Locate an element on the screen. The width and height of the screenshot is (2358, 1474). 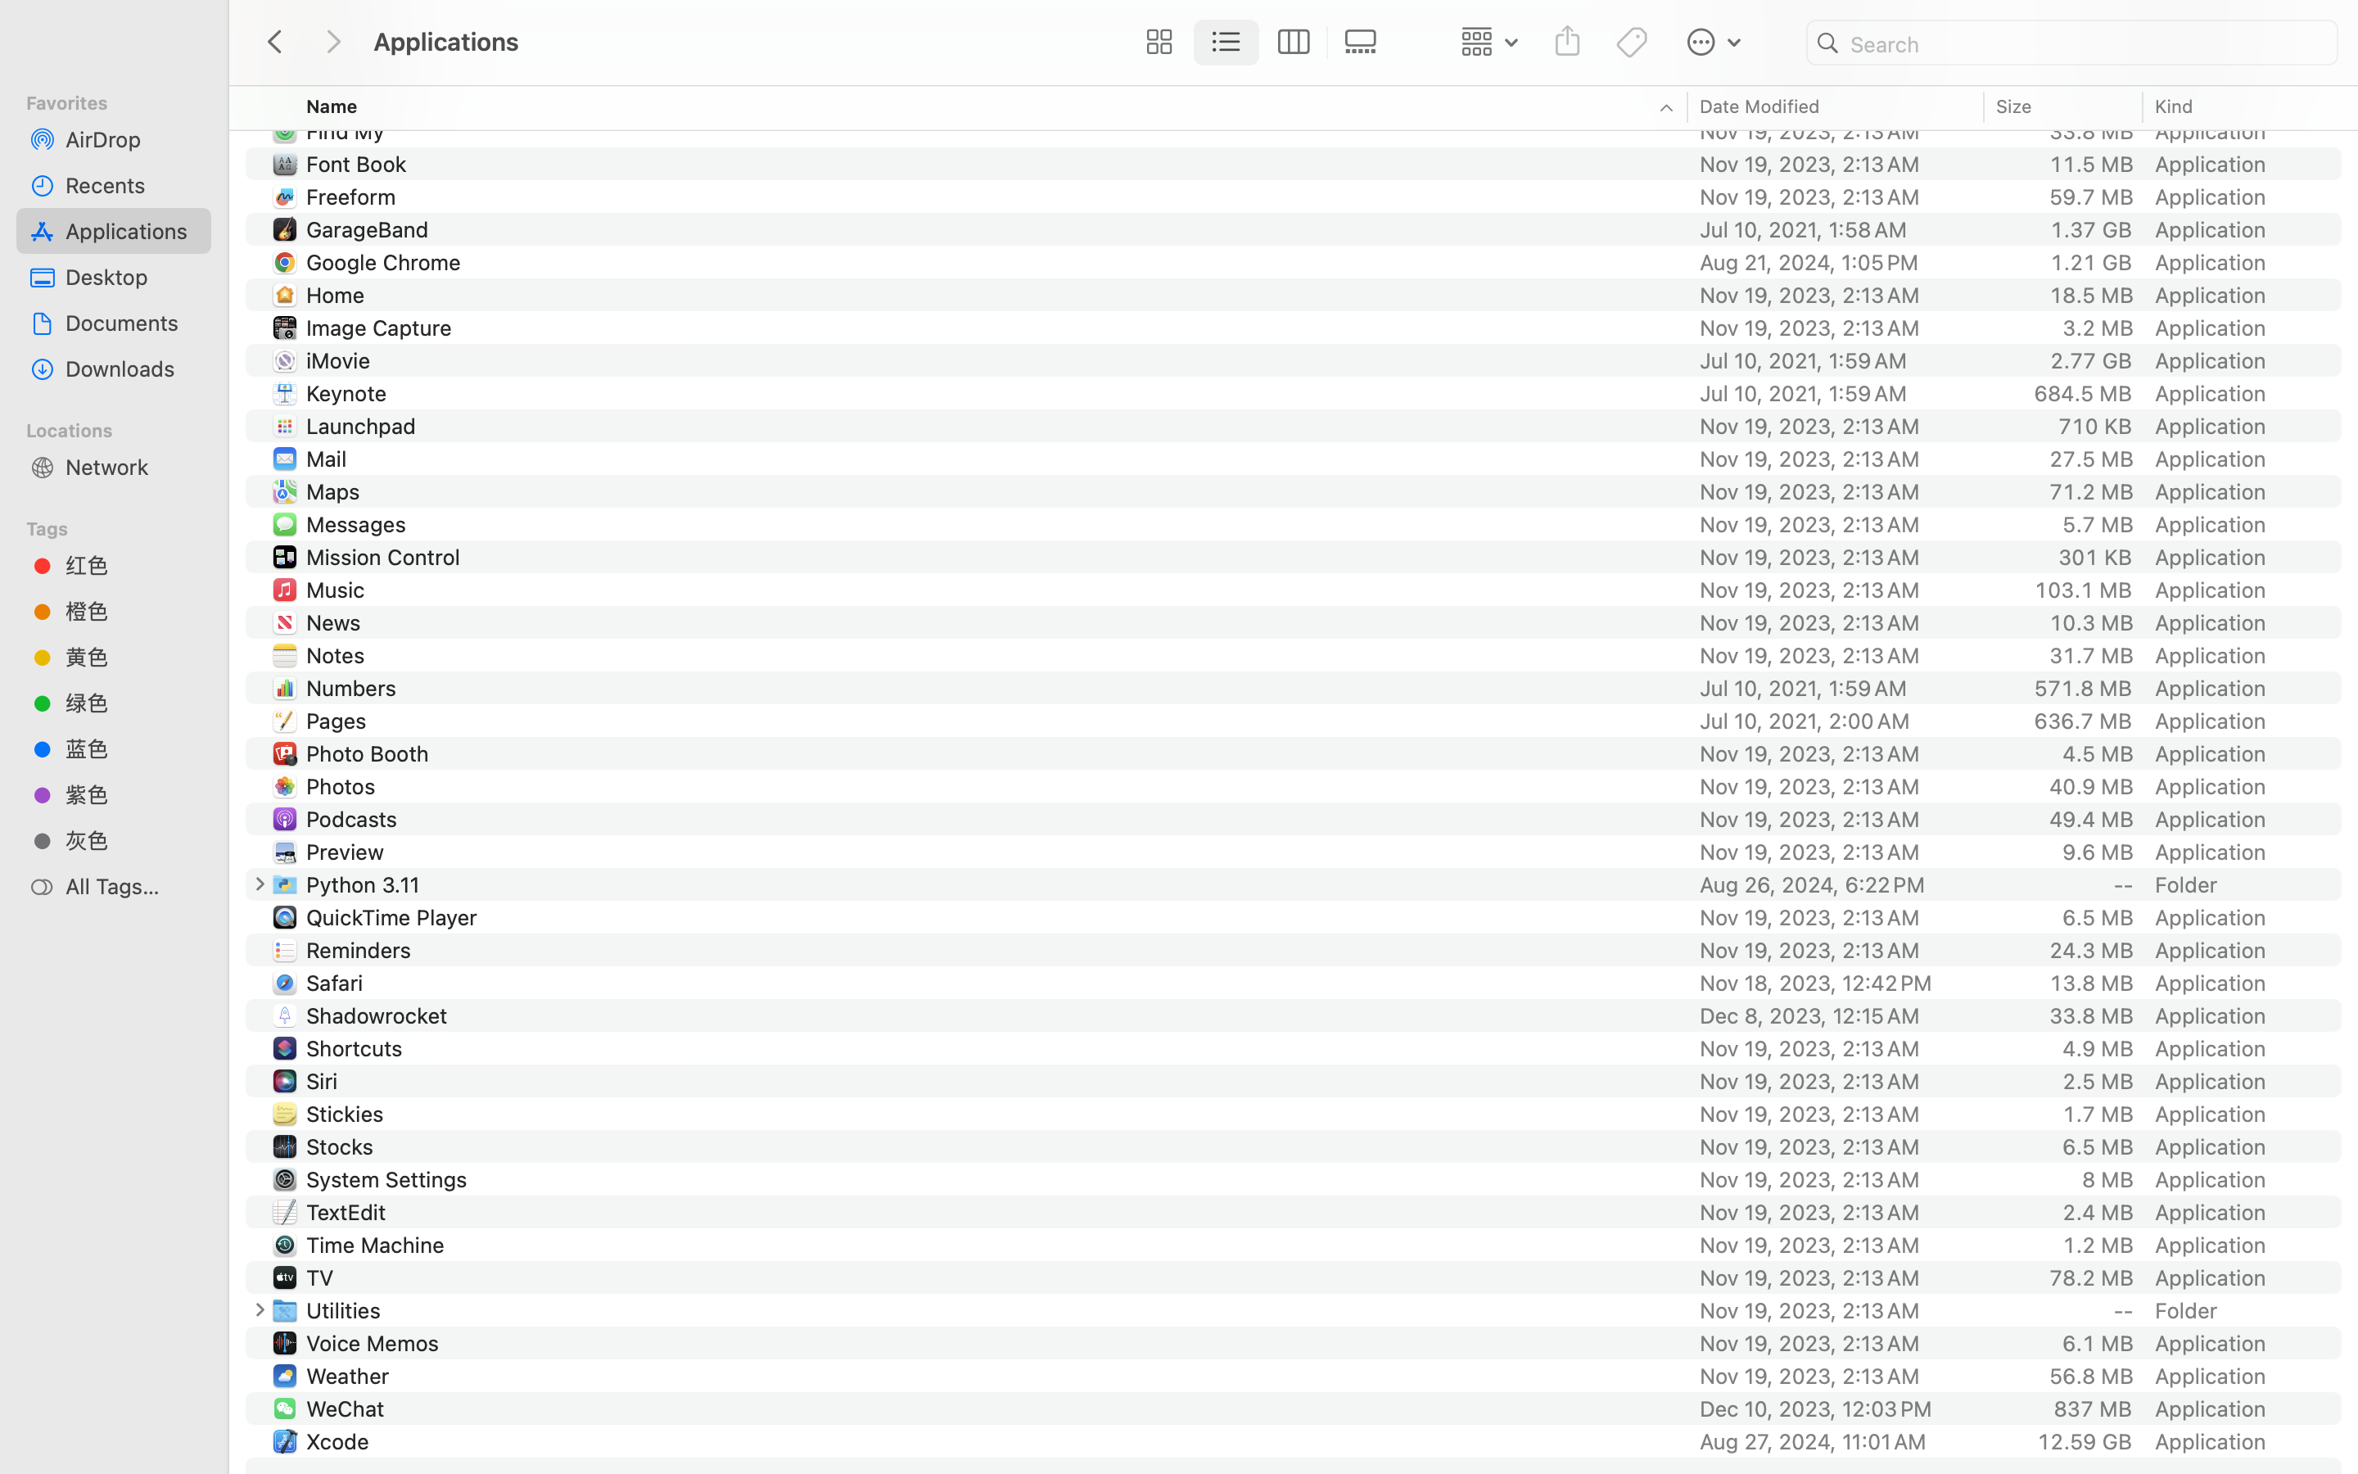
FaceTime is located at coordinates (357, 98).